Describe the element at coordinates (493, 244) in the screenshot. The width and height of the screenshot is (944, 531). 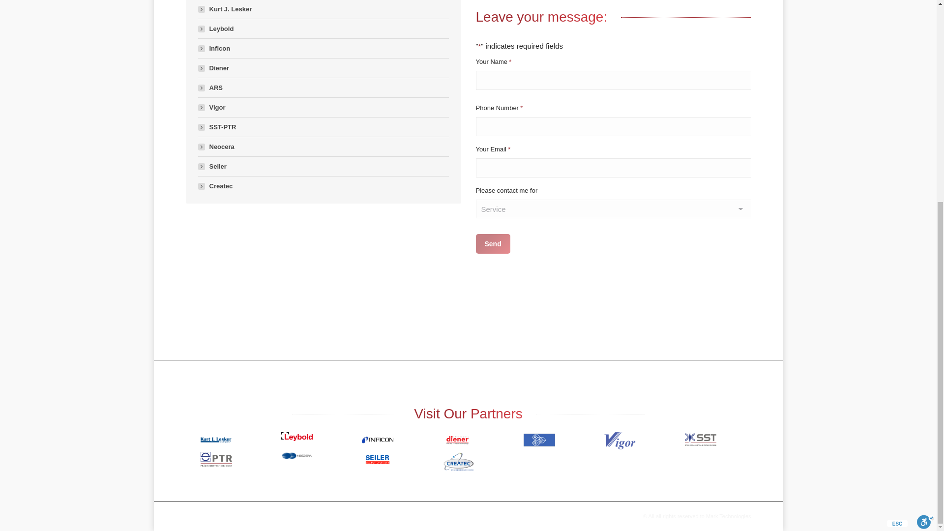
I see `Send` at that location.